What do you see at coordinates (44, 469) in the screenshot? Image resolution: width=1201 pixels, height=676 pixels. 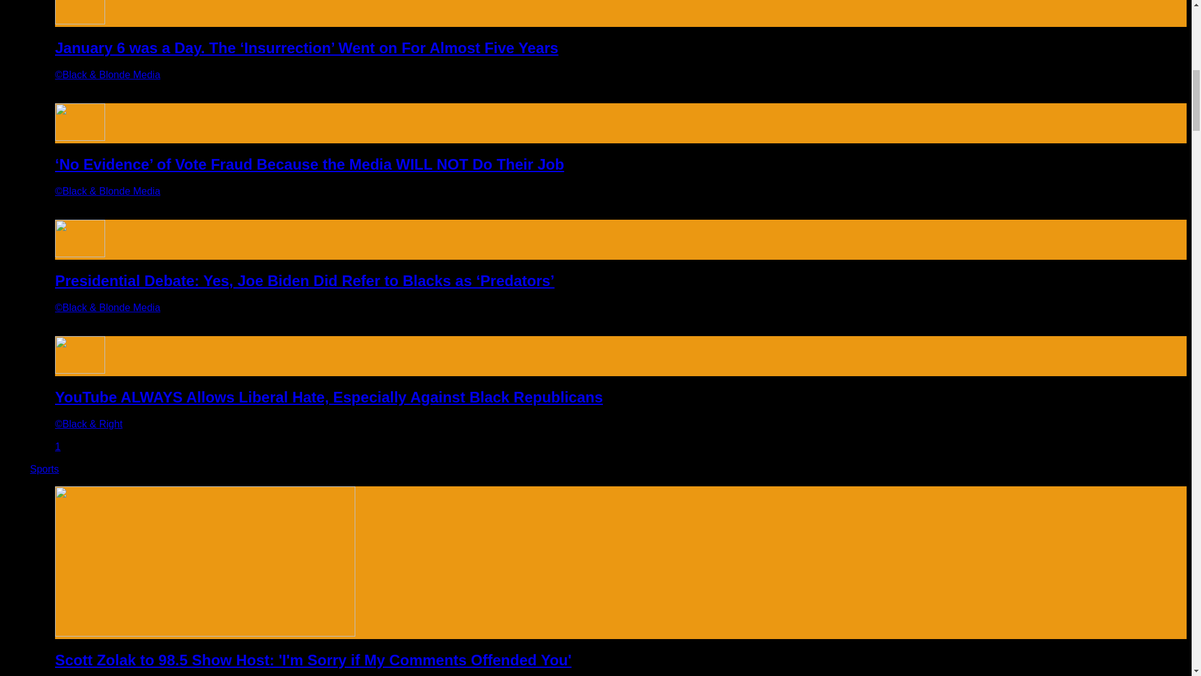 I see `Sports` at bounding box center [44, 469].